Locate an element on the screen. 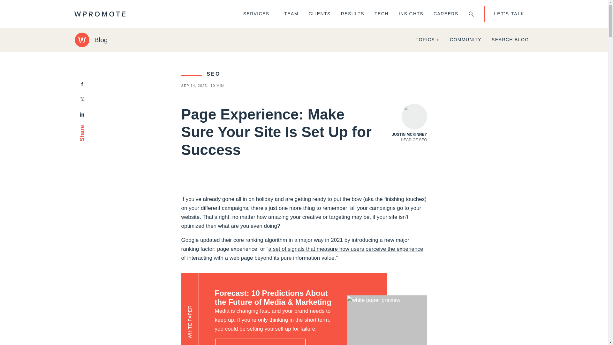  CAREERS is located at coordinates (259, 14).